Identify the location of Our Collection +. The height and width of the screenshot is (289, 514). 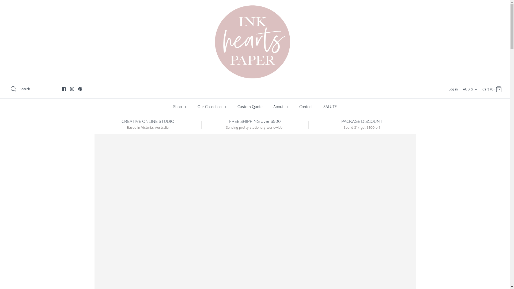
(212, 107).